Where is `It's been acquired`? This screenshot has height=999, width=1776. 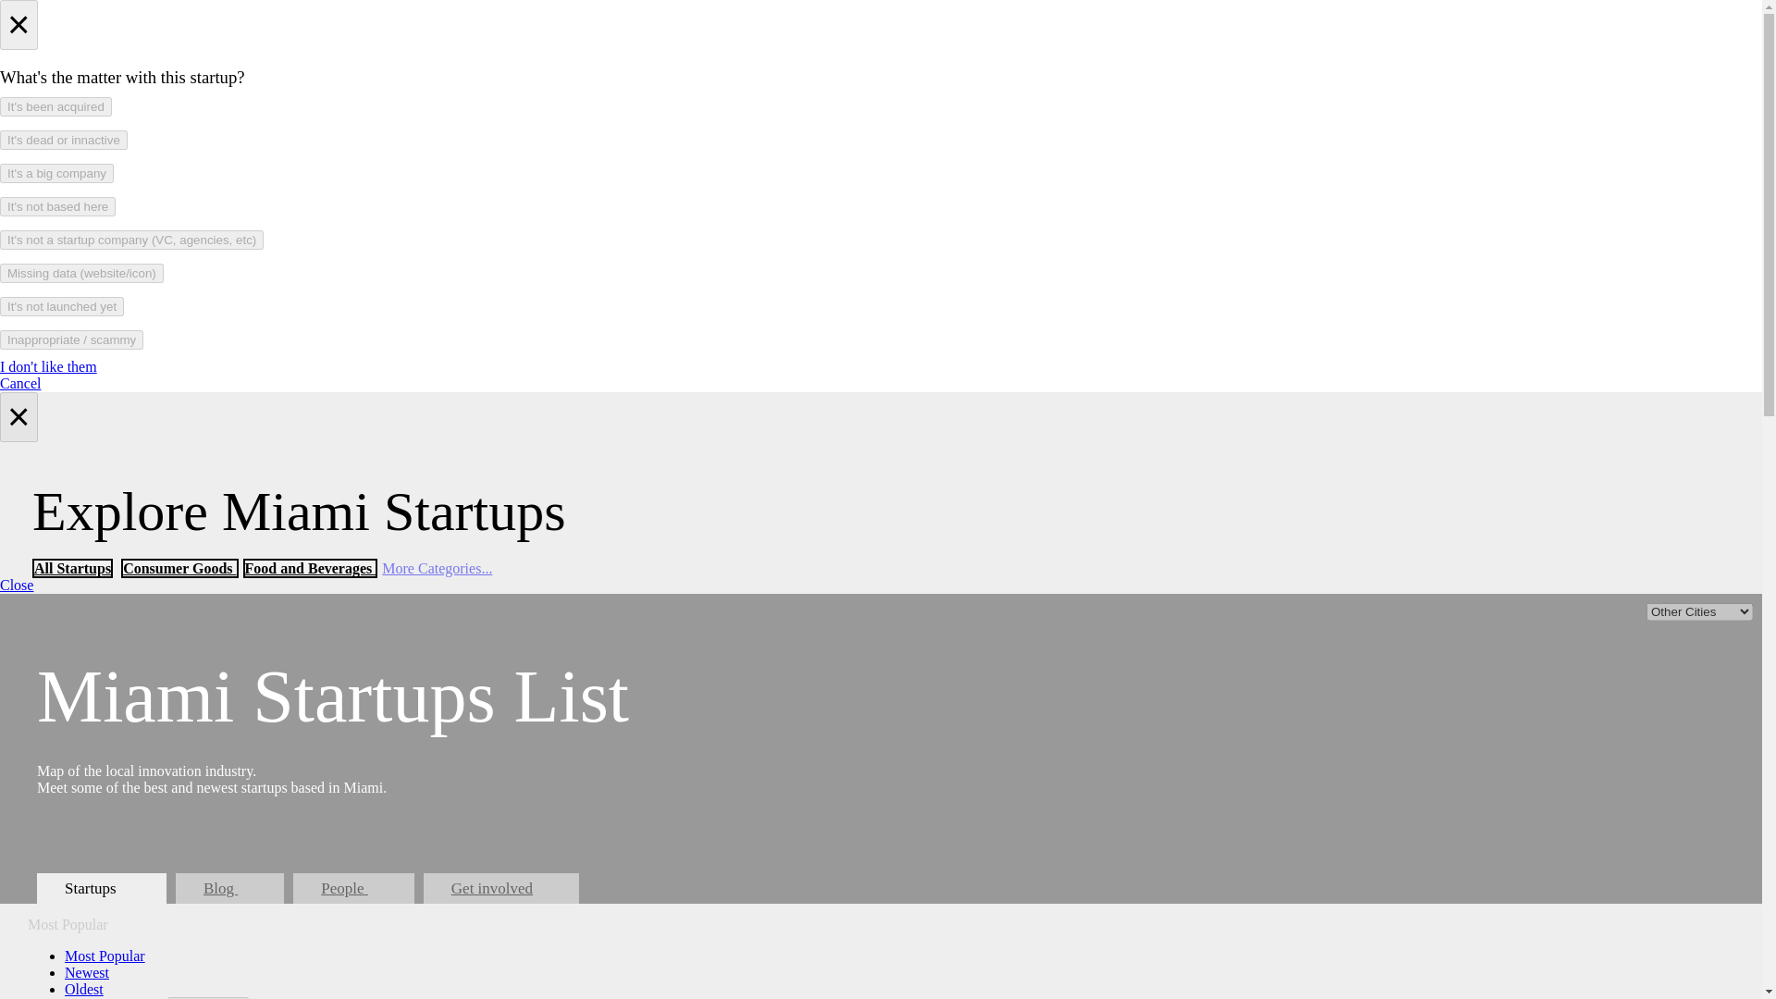
It's been acquired is located at coordinates (55, 106).